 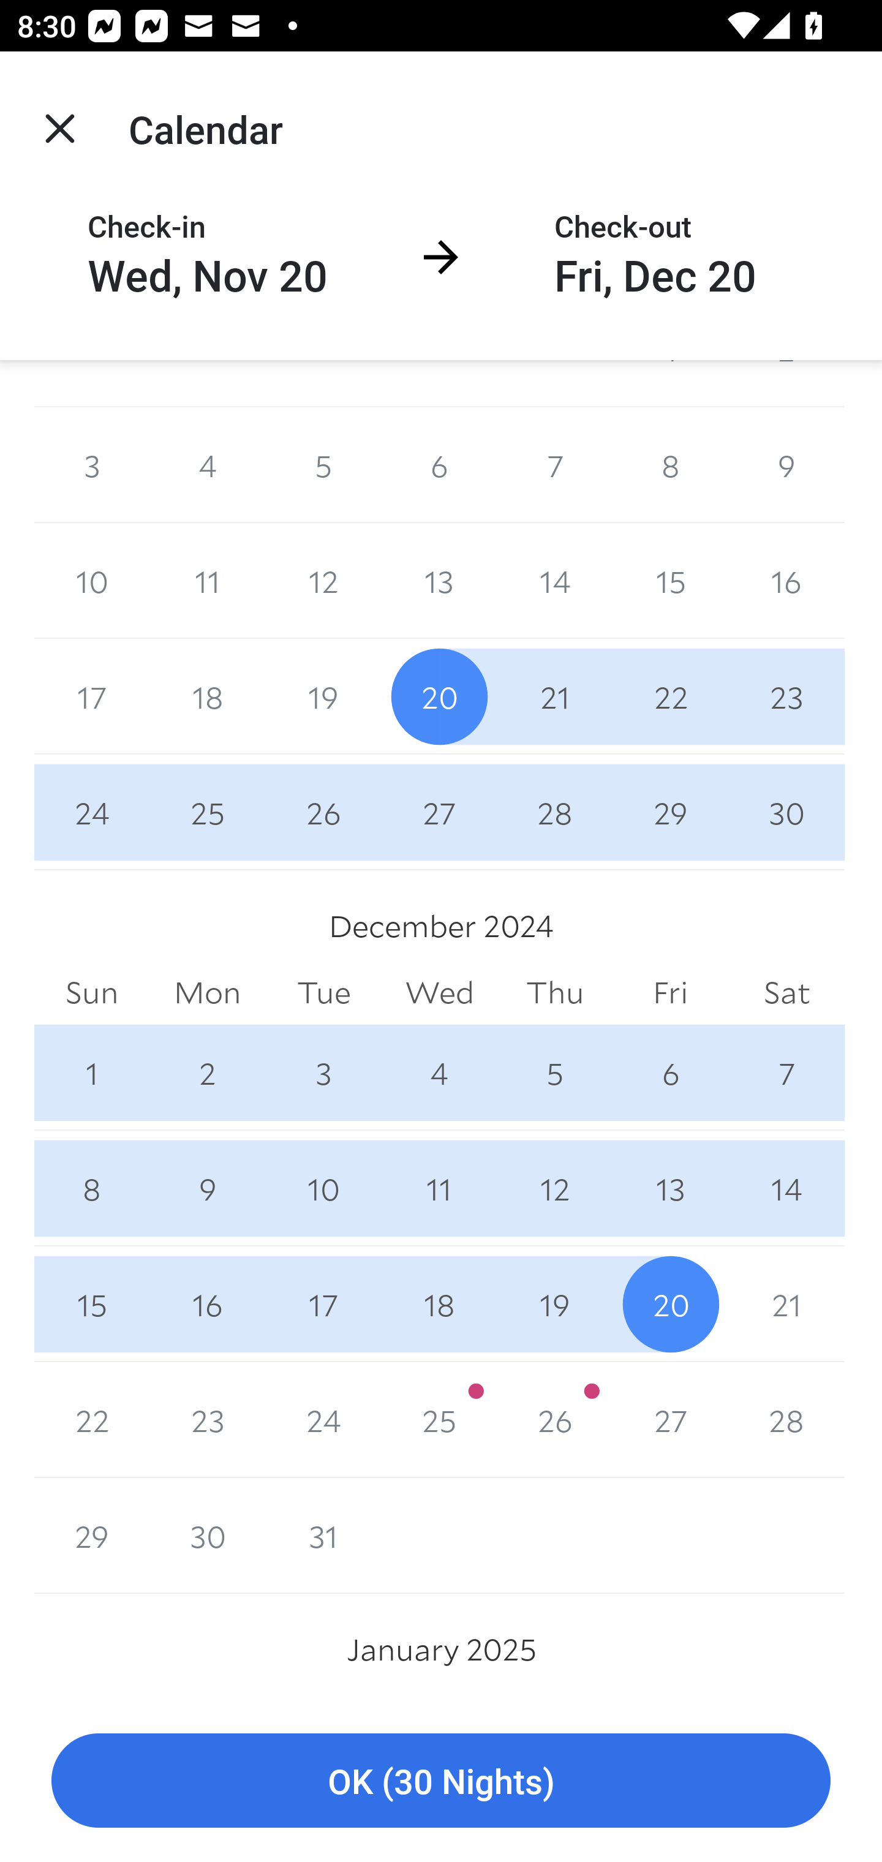 What do you see at coordinates (207, 992) in the screenshot?
I see `Mon` at bounding box center [207, 992].